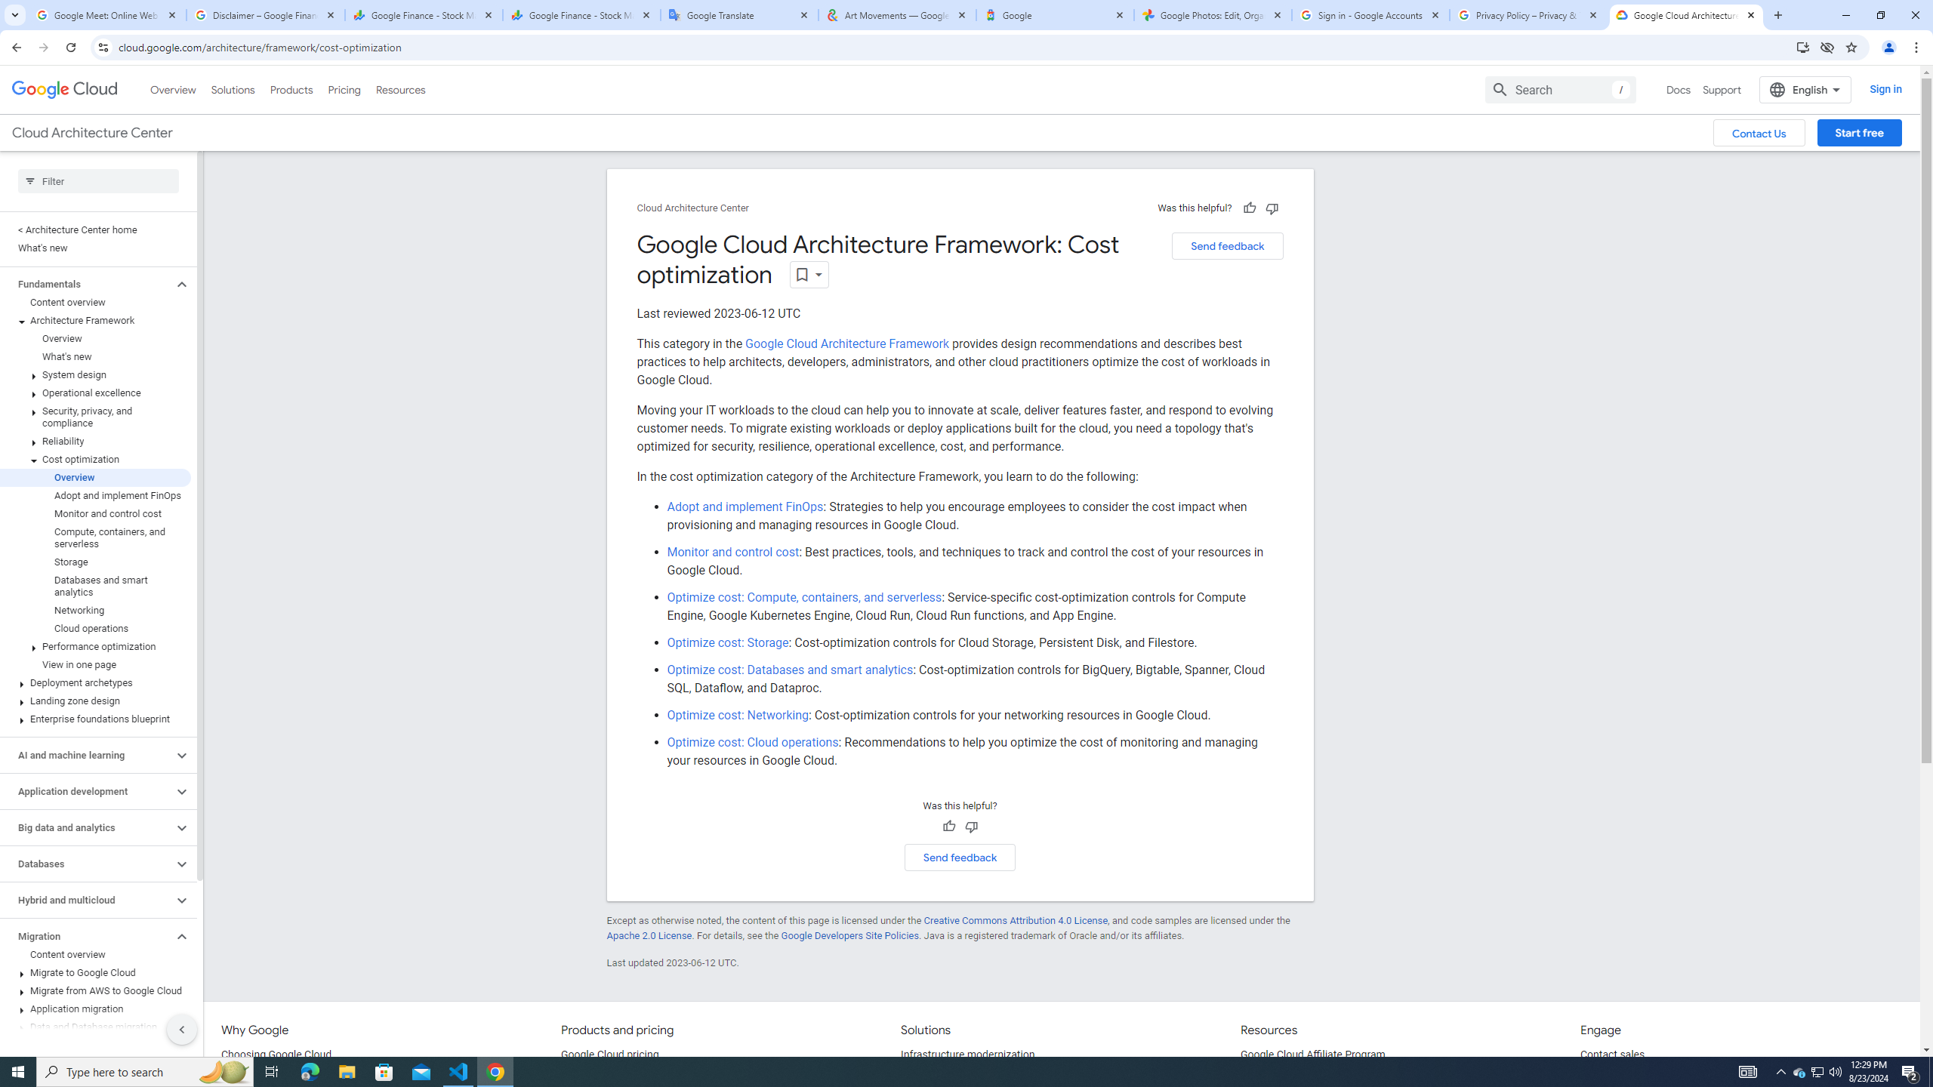  What do you see at coordinates (86, 1063) in the screenshot?
I see `Monitoring and logging` at bounding box center [86, 1063].